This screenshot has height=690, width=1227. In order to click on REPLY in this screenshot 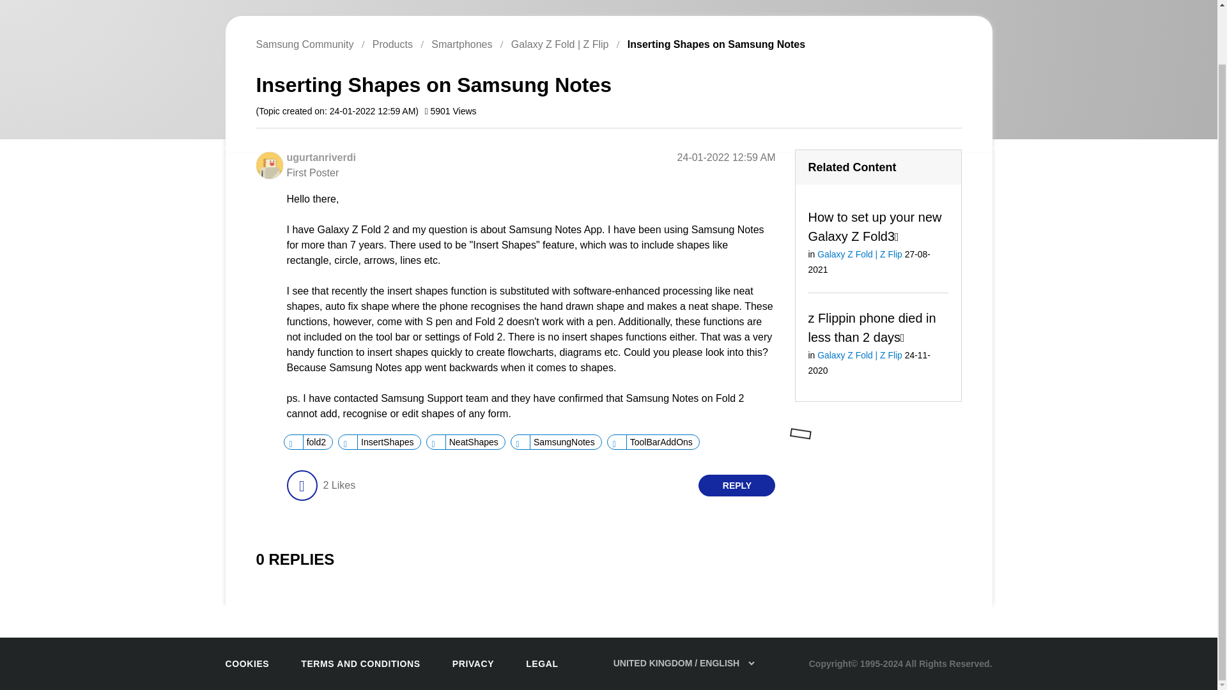, I will do `click(736, 486)`.